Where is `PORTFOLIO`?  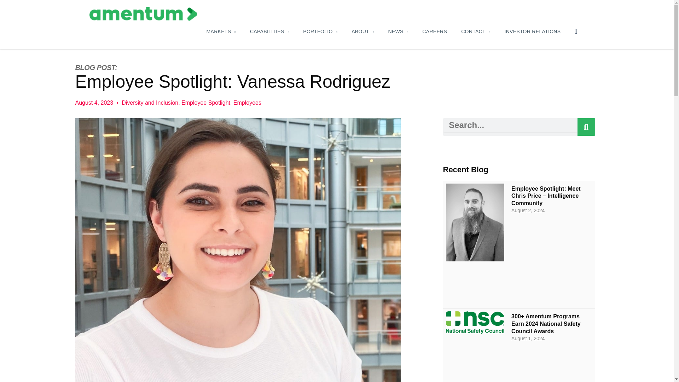 PORTFOLIO is located at coordinates (320, 31).